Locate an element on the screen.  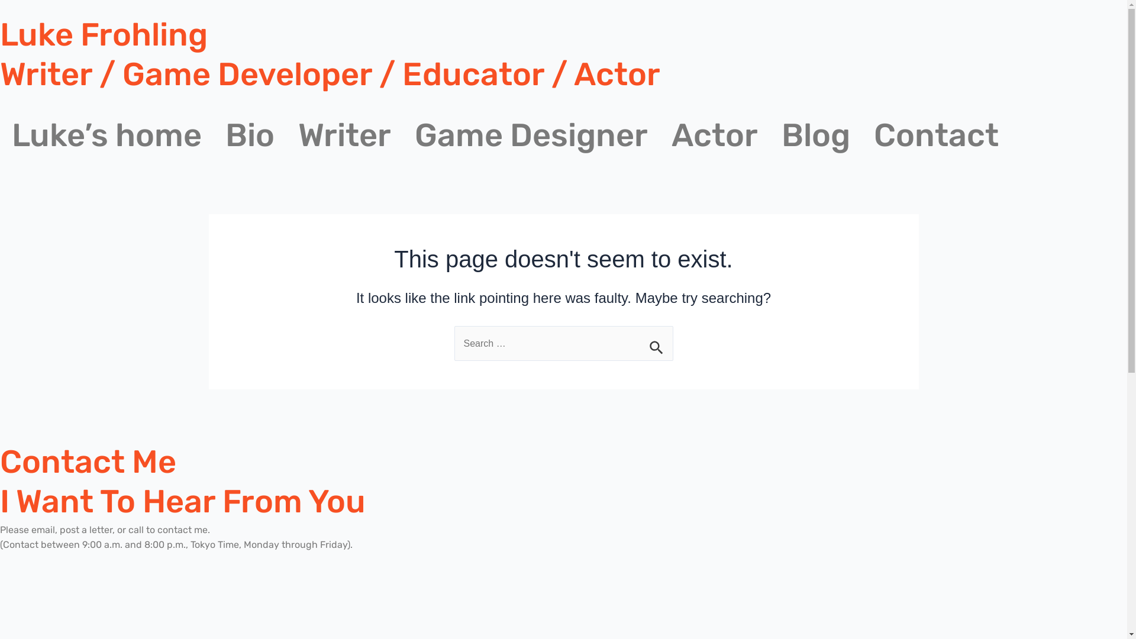
Luke Frohling is located at coordinates (104, 35).